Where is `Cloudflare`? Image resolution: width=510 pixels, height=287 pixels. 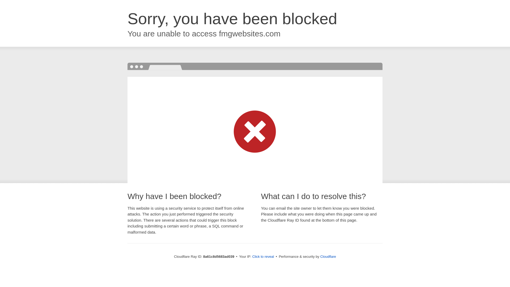
Cloudflare is located at coordinates (328, 256).